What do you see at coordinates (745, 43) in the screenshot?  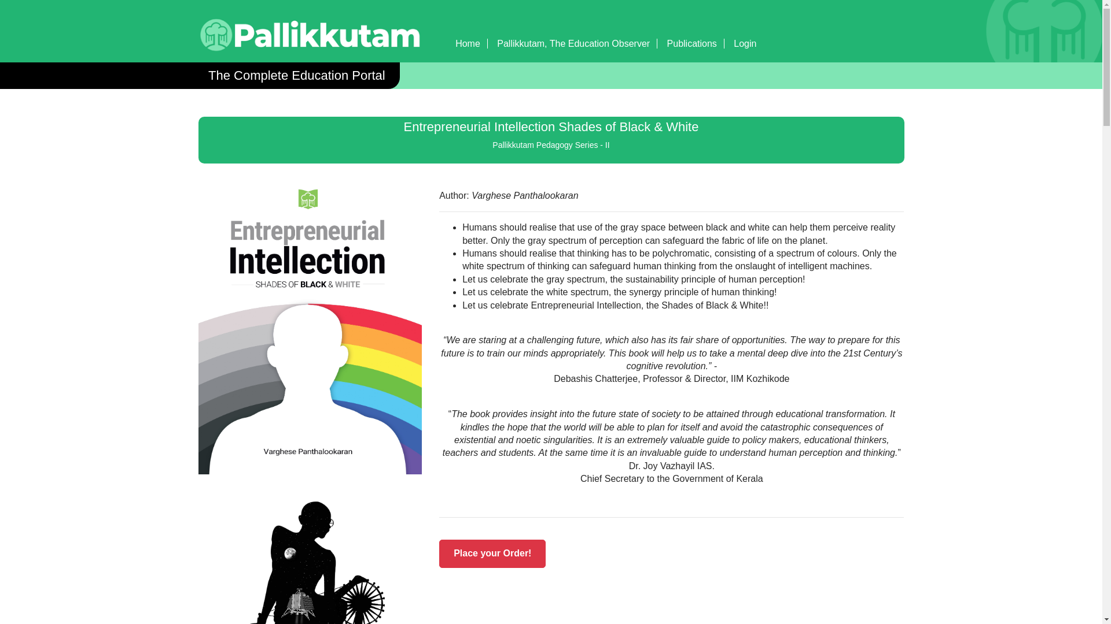 I see `Login` at bounding box center [745, 43].